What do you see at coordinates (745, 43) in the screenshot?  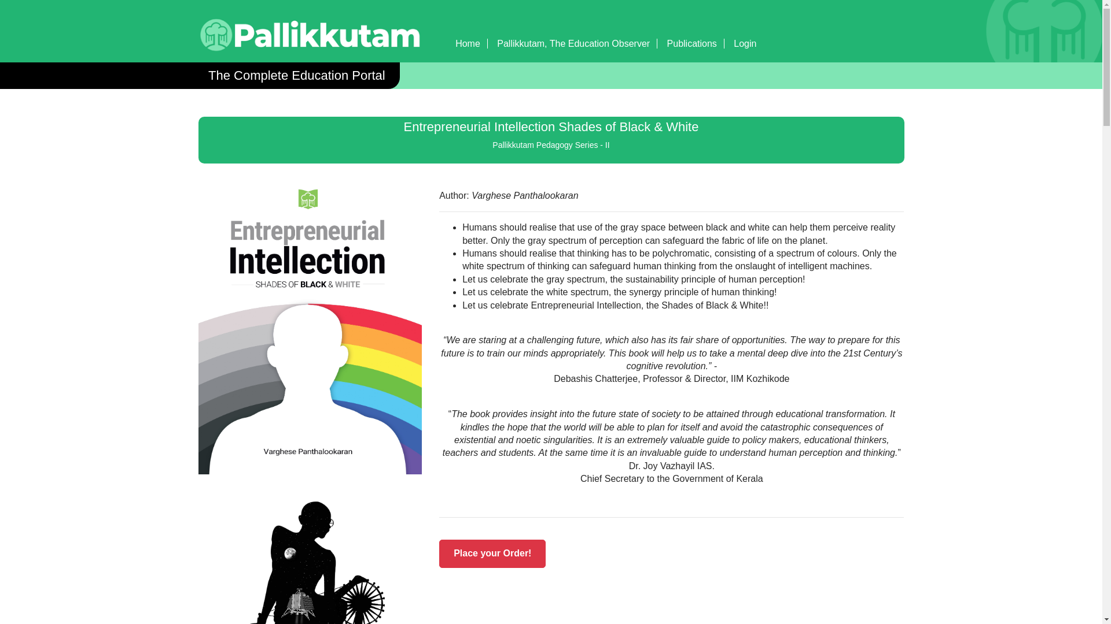 I see `Login` at bounding box center [745, 43].